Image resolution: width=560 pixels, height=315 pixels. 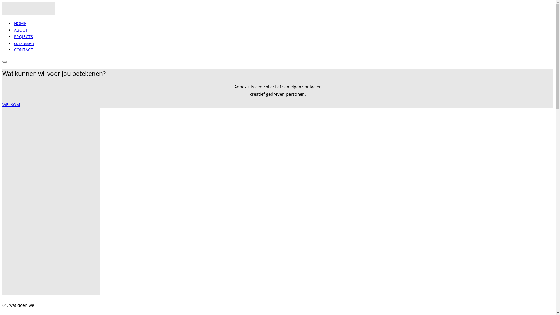 I want to click on ABOUT, so click(x=21, y=30).